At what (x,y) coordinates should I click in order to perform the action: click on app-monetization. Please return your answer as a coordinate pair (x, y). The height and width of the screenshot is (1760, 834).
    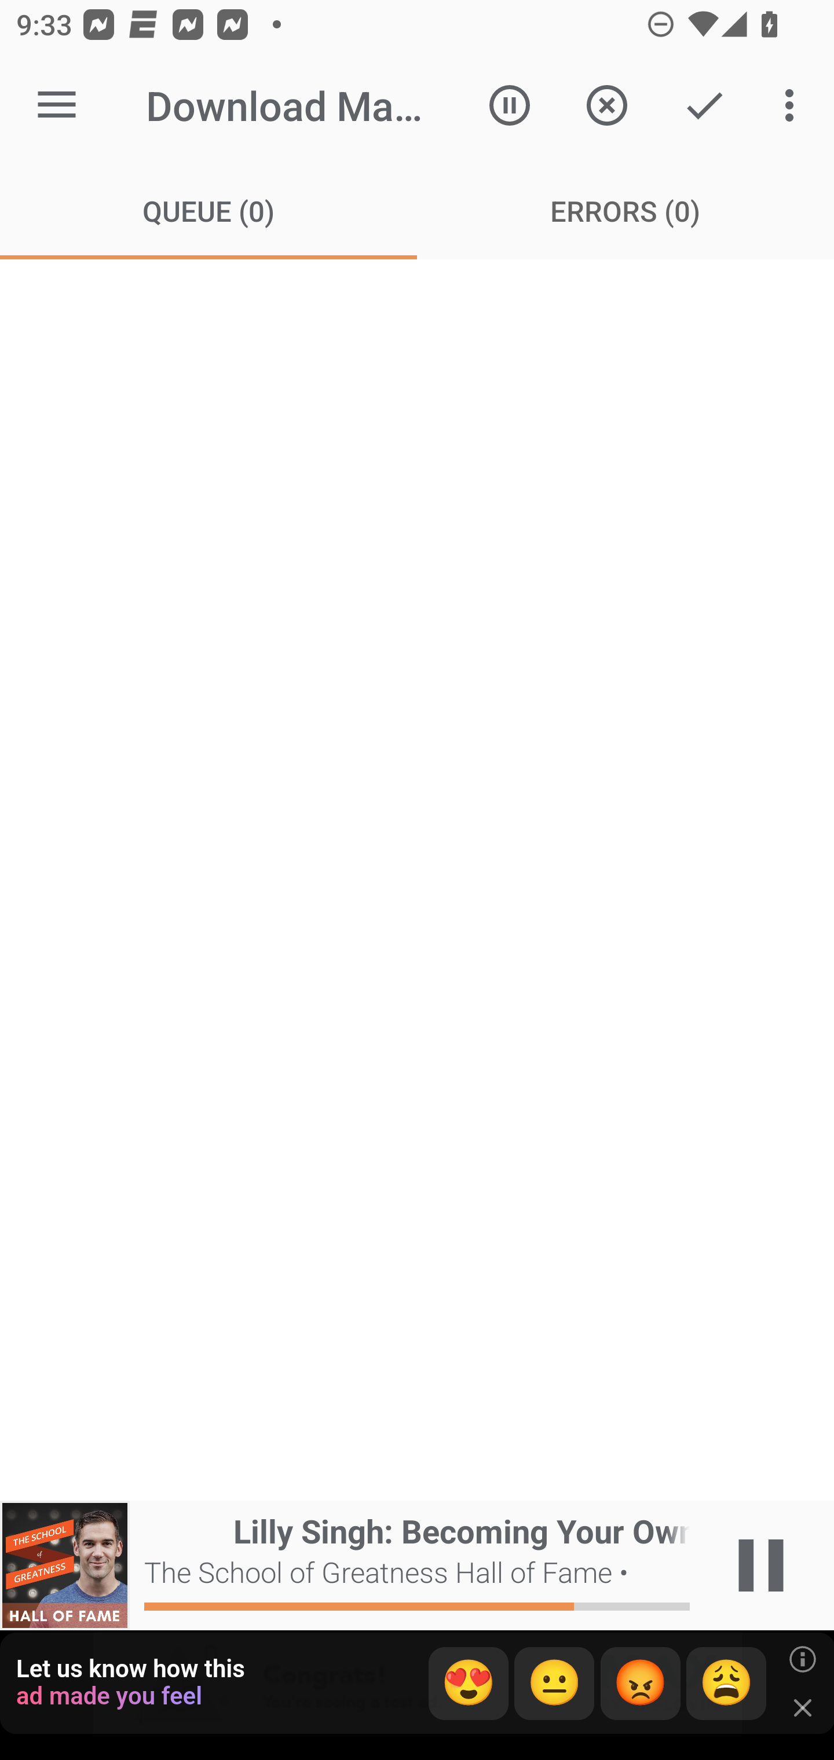
    Looking at the image, I should click on (417, 1684).